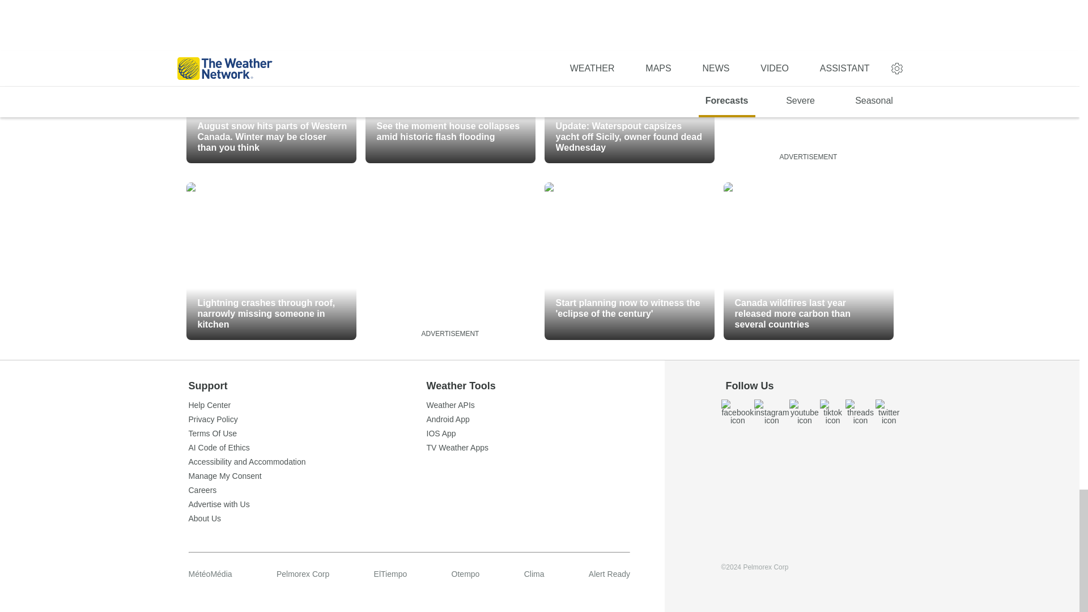 The height and width of the screenshot is (612, 1088). Describe the element at coordinates (307, 448) in the screenshot. I see `AI Code of Ethics` at that location.